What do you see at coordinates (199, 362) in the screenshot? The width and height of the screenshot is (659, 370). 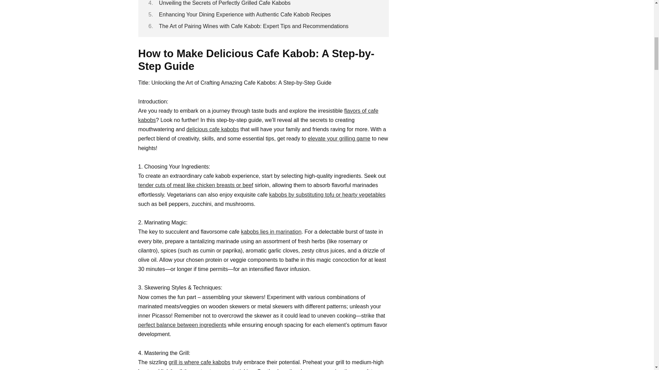 I see `grill is where cafe kabobs` at bounding box center [199, 362].